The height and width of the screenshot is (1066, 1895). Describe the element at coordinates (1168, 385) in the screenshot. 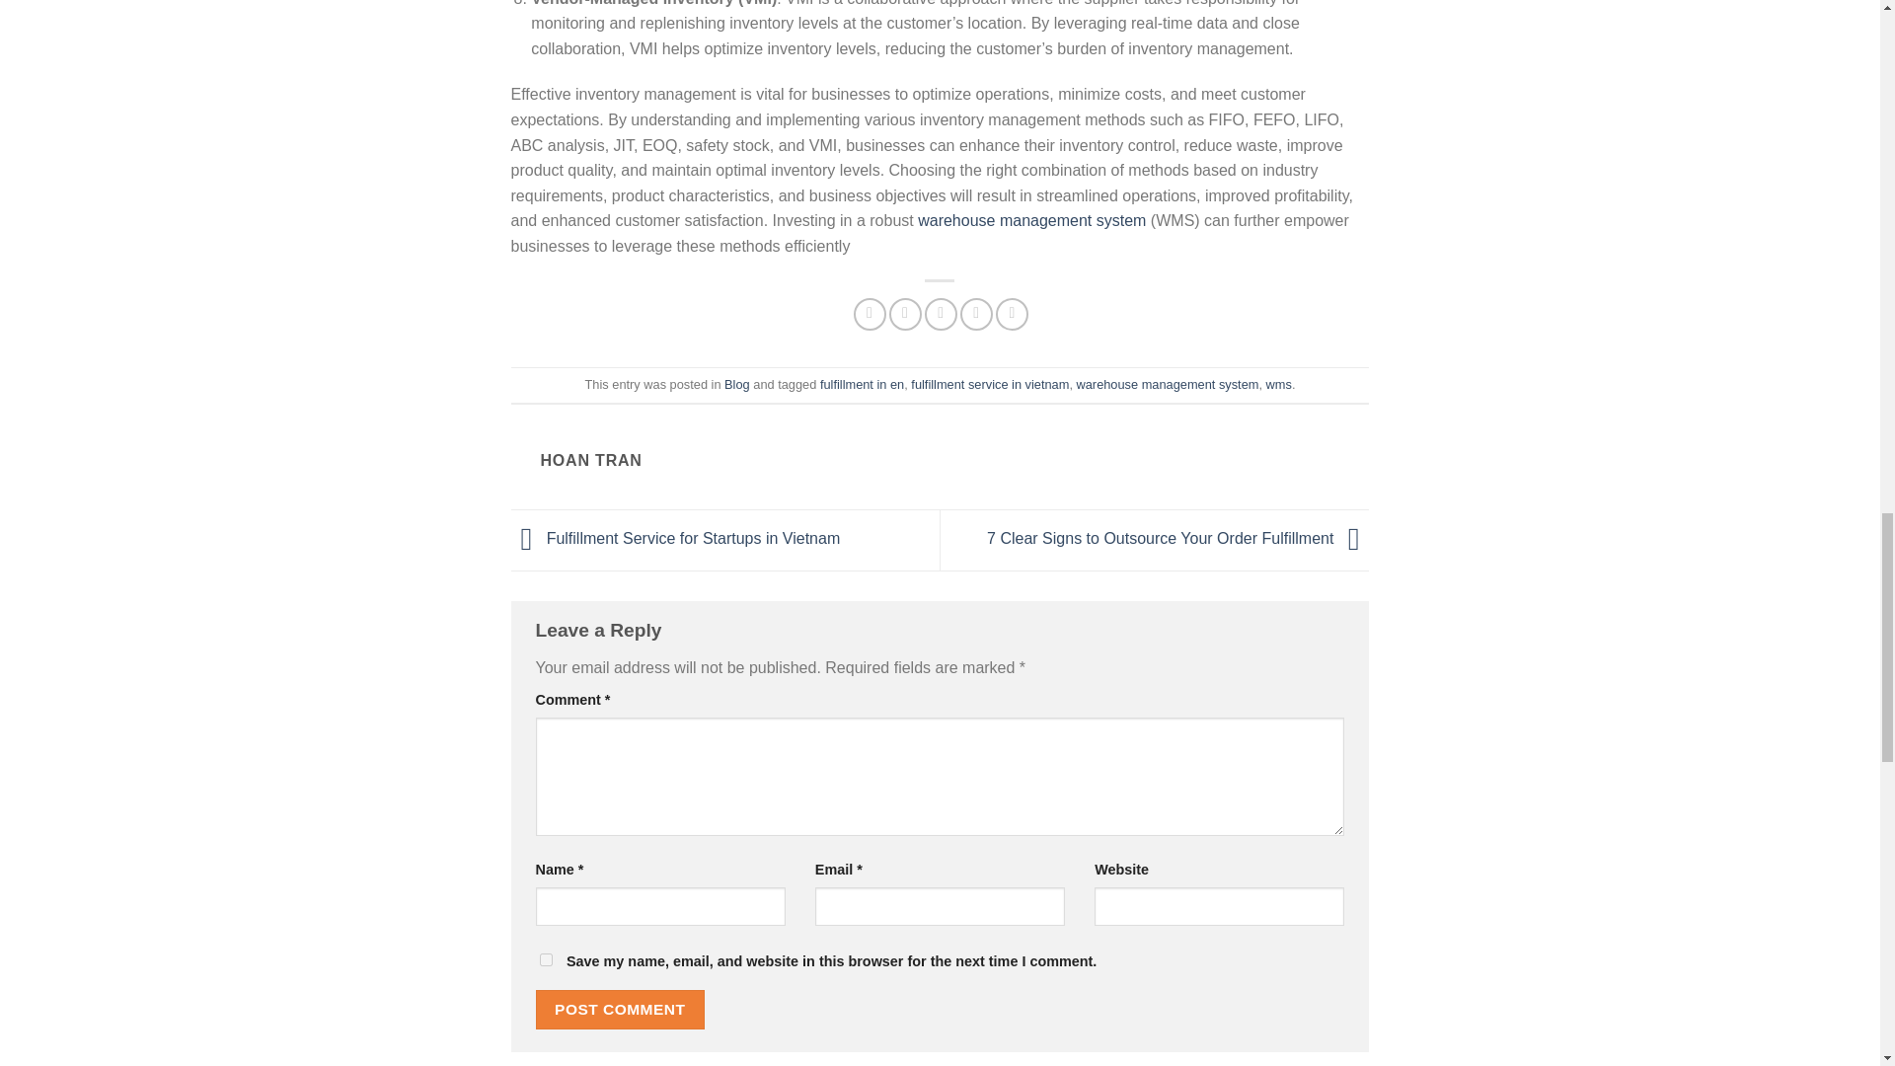

I see `warehouse management system` at that location.